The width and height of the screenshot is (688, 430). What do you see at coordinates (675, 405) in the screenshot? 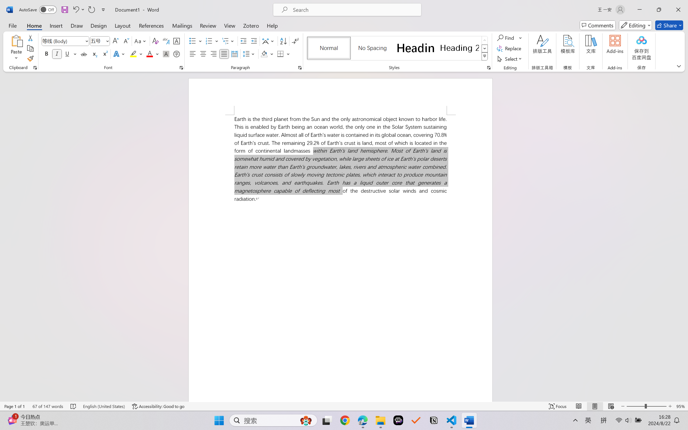
I see `Zoom In` at bounding box center [675, 405].